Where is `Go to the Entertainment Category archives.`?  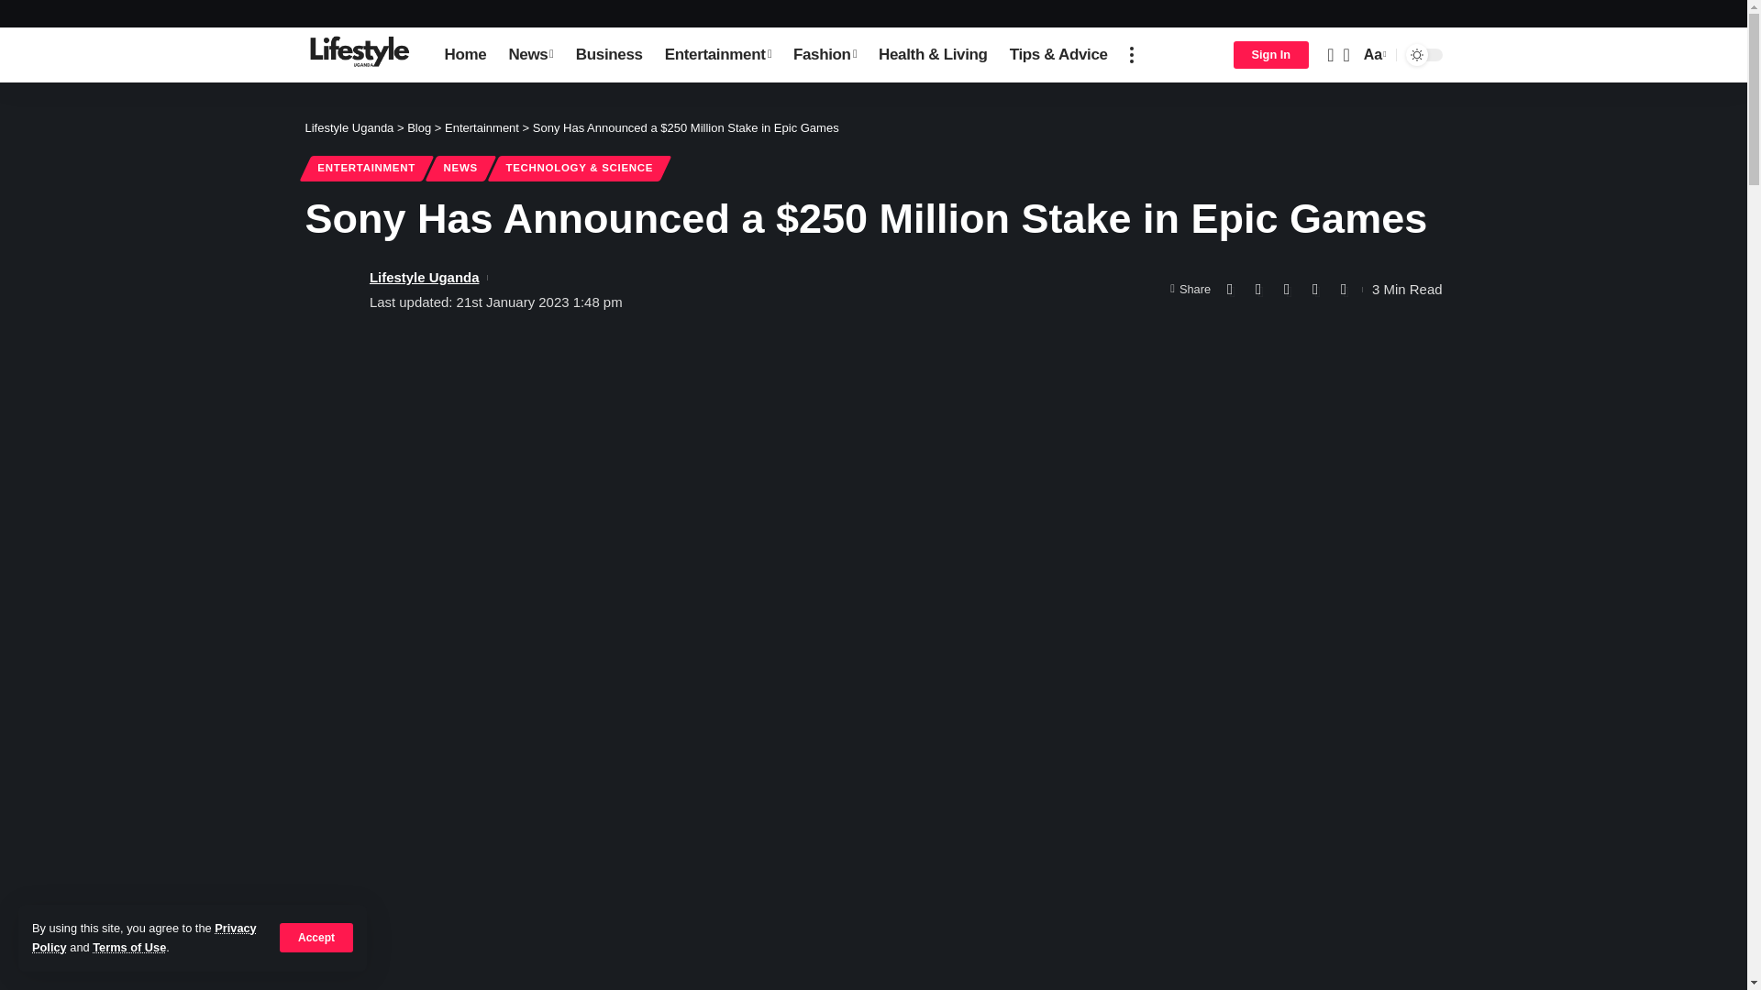
Go to the Entertainment Category archives. is located at coordinates (482, 126).